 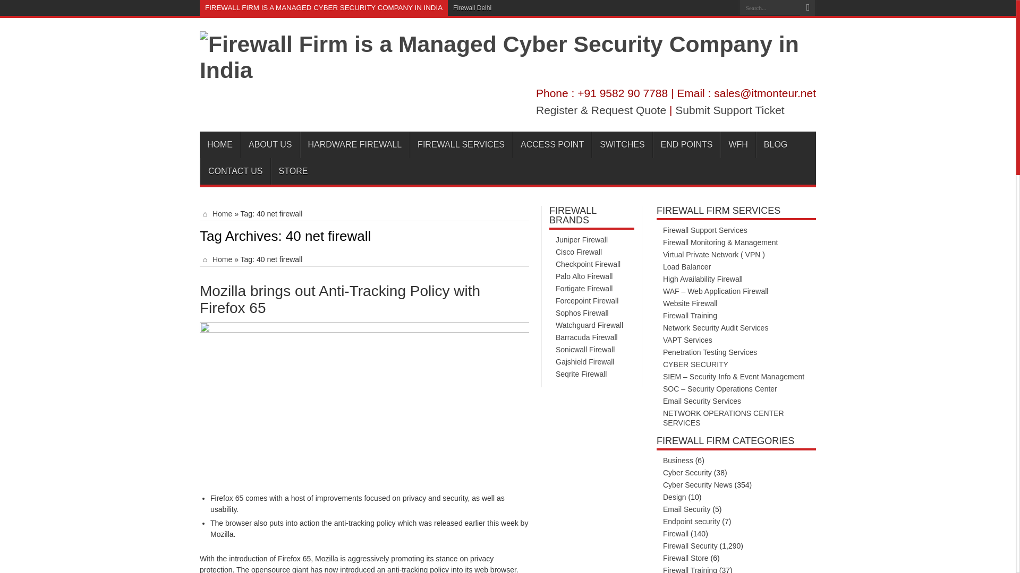 What do you see at coordinates (769, 7) in the screenshot?
I see `Search...` at bounding box center [769, 7].